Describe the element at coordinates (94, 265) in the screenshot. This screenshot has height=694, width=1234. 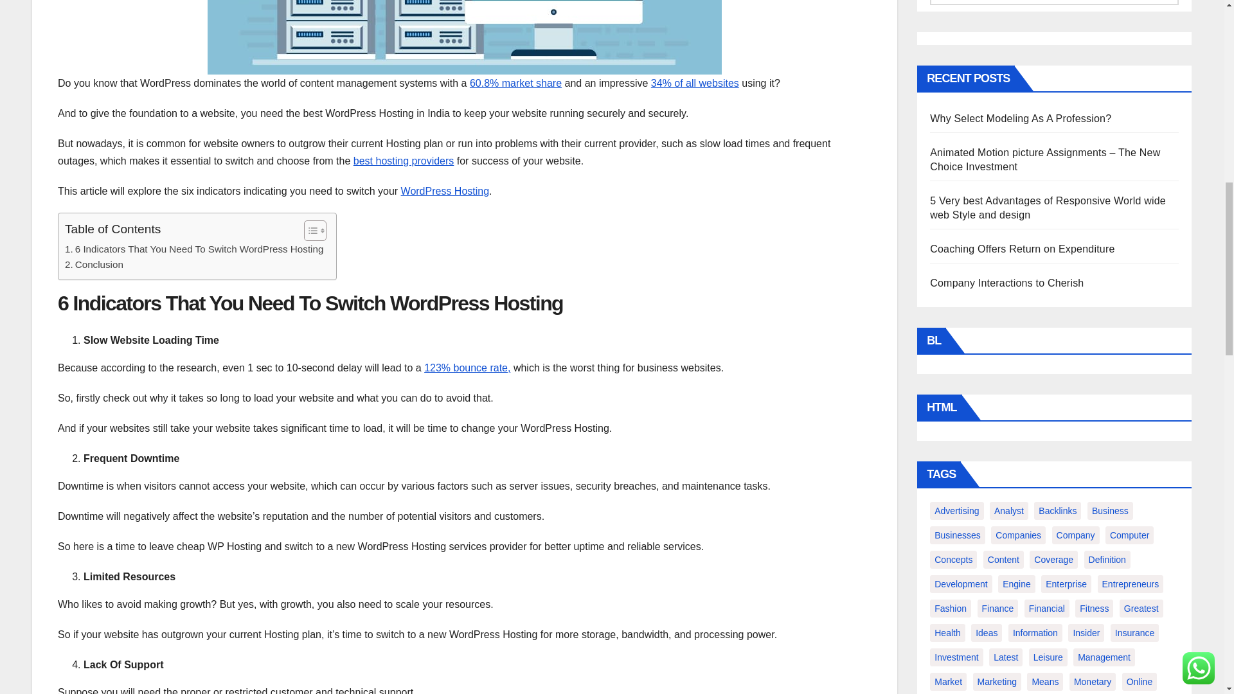
I see `Conclusion` at that location.